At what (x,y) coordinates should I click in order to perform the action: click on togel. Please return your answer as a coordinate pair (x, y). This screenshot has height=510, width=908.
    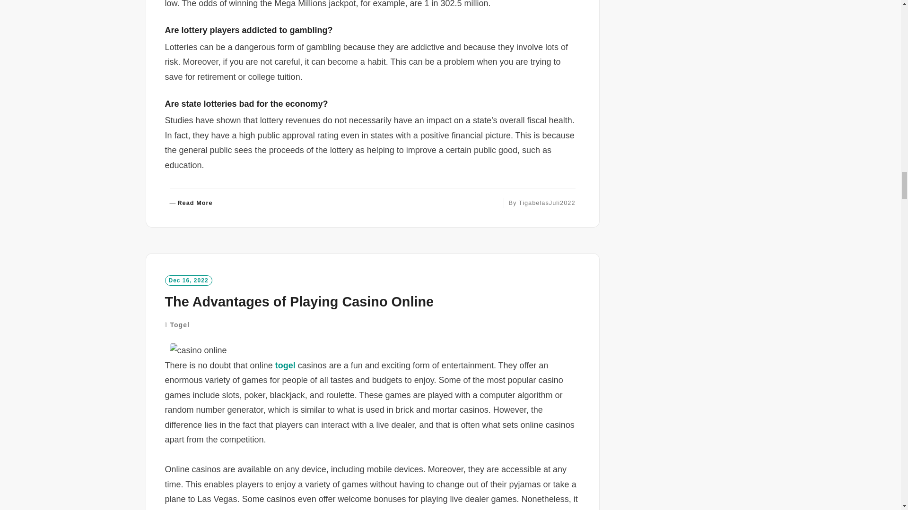
    Looking at the image, I should click on (191, 203).